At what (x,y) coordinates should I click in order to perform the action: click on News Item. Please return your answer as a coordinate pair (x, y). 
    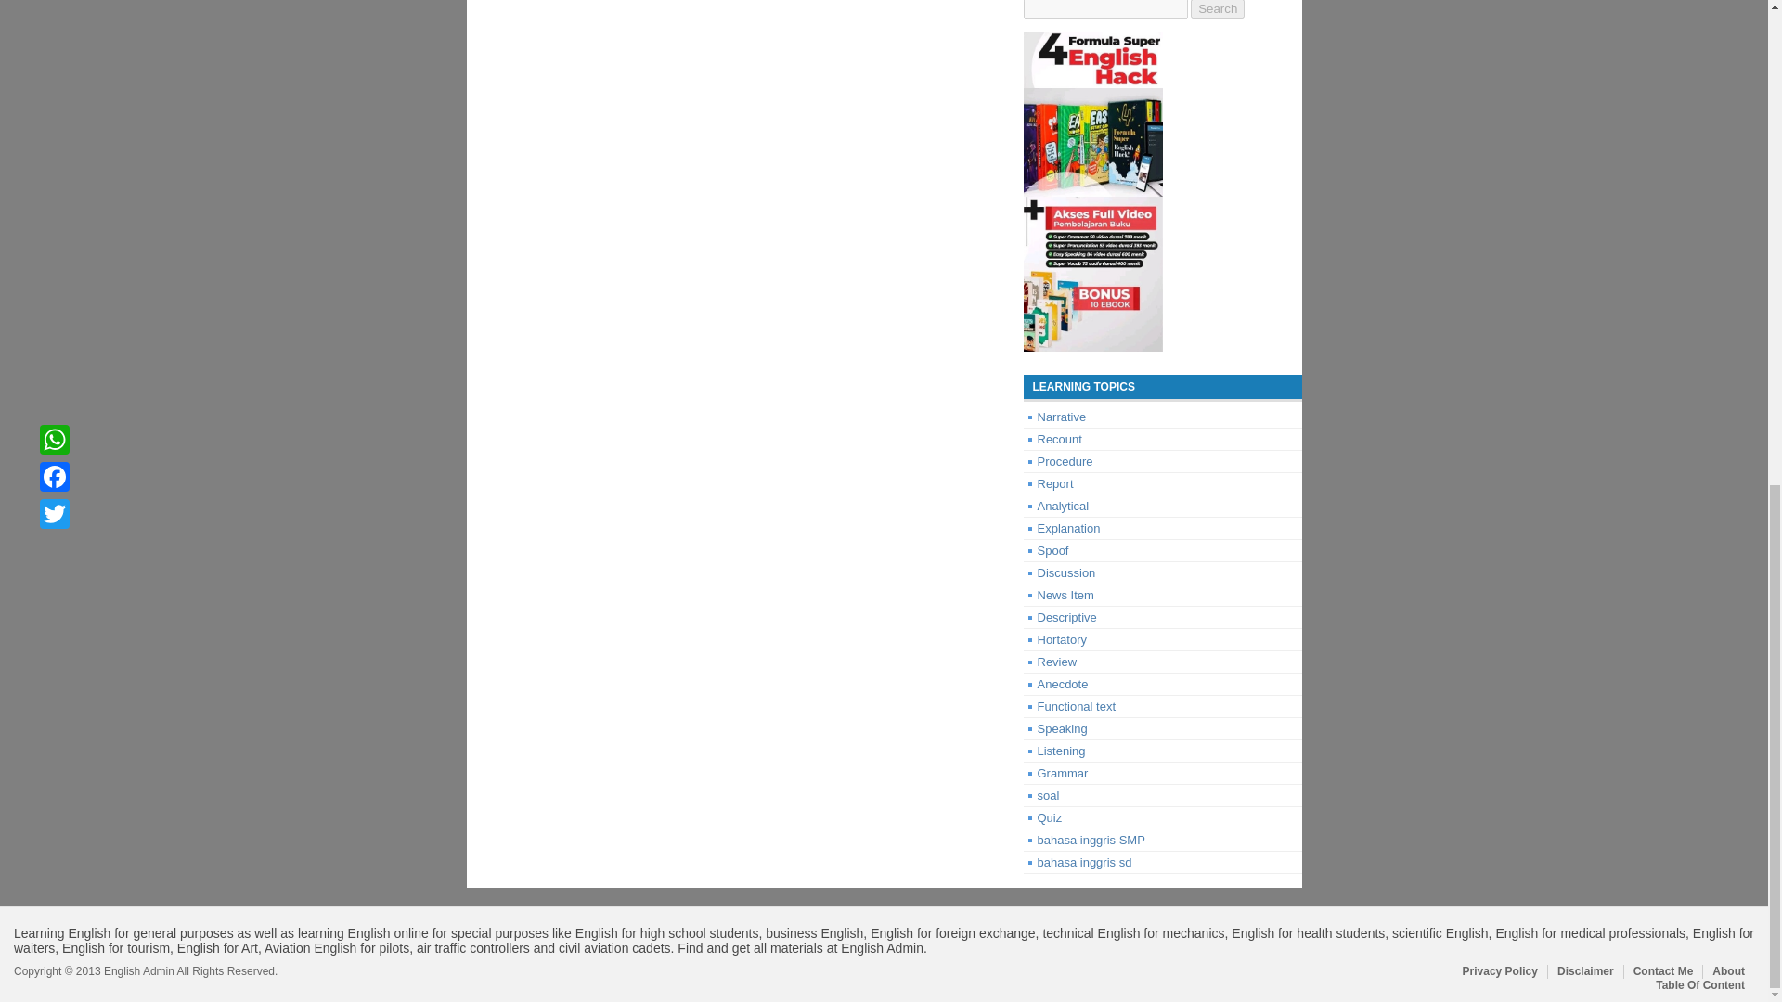
    Looking at the image, I should click on (1065, 595).